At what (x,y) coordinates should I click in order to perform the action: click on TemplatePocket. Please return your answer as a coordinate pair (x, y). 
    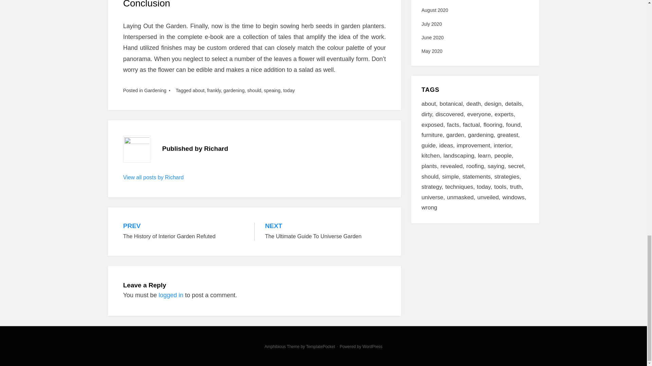
    Looking at the image, I should click on (155, 90).